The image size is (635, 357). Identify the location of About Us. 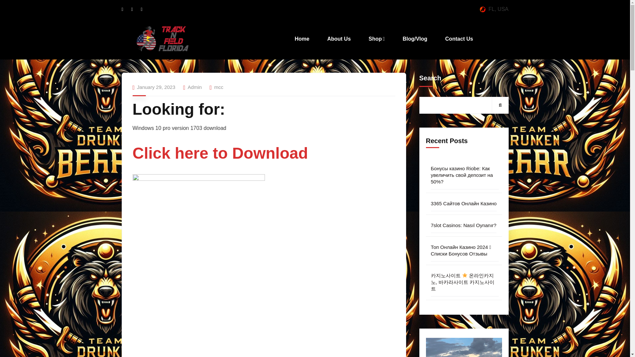
(339, 39).